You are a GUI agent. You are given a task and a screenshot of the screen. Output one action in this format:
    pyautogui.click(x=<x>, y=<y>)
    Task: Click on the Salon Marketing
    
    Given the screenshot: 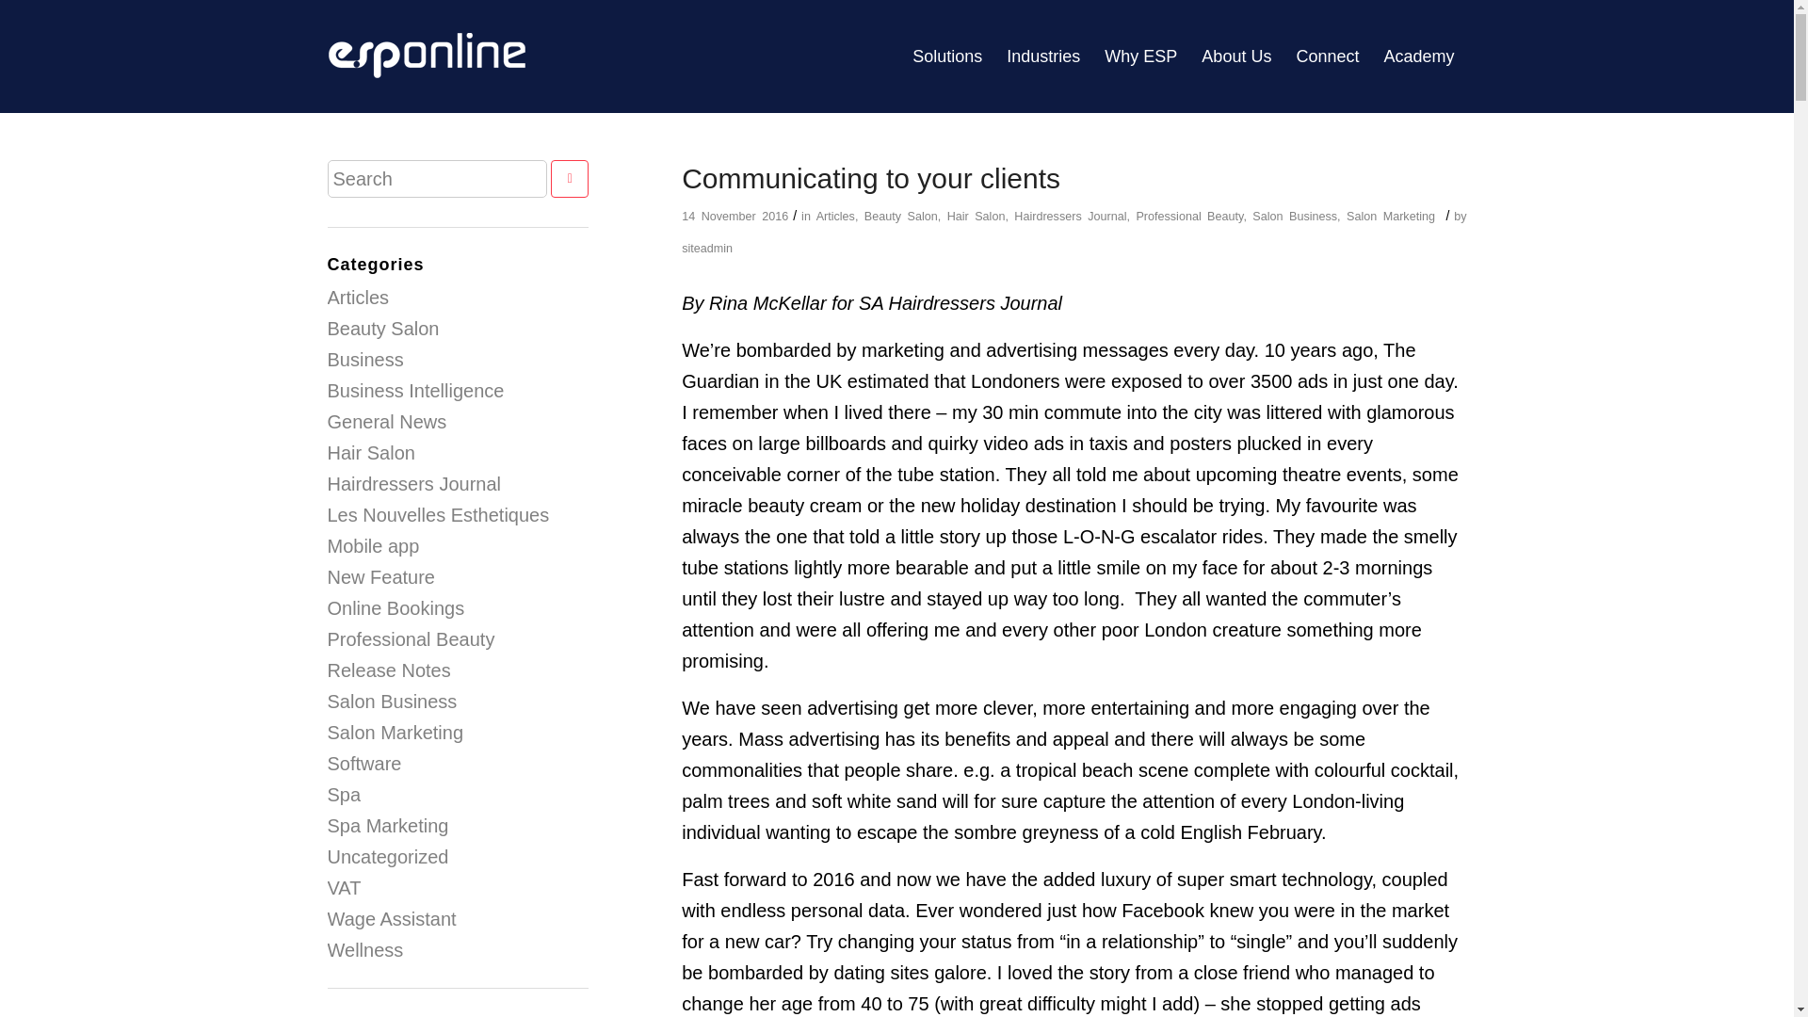 What is the action you would take?
    pyautogui.click(x=1391, y=216)
    